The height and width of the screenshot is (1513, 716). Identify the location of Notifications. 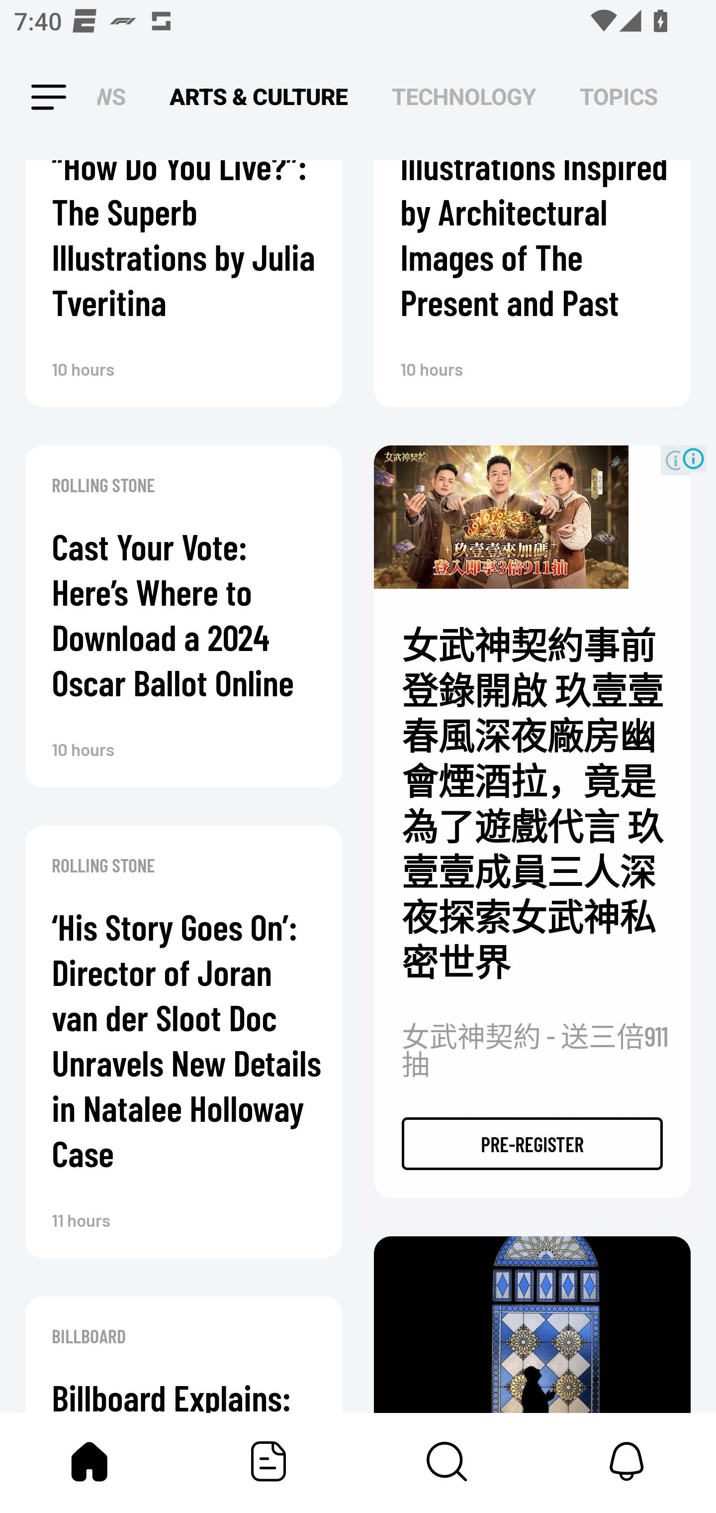
(626, 1461).